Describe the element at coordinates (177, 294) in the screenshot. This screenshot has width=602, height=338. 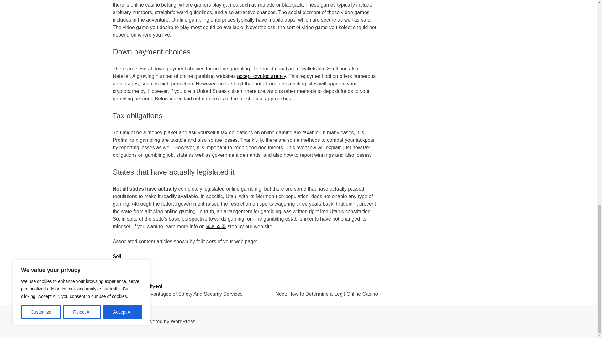
I see `Previous: The Advantages of Safety And Security Services` at that location.